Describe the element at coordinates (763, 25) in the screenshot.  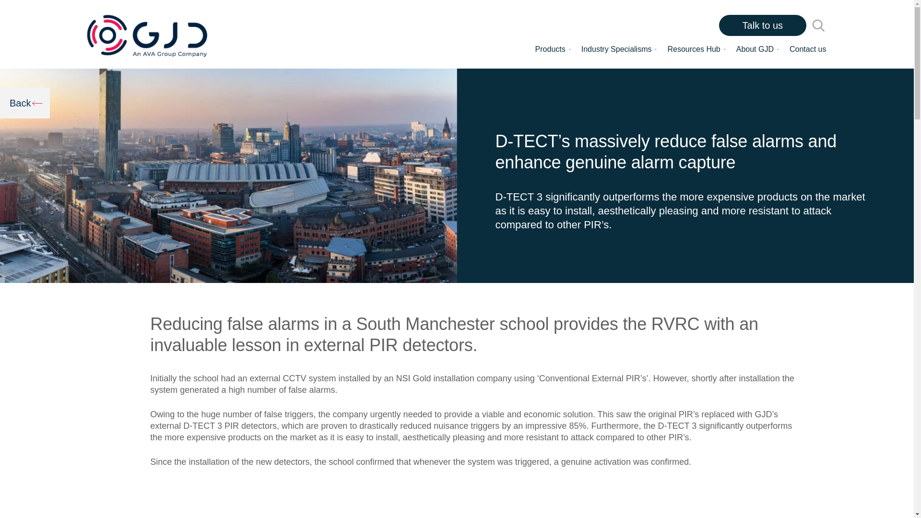
I see `Talk to us` at that location.